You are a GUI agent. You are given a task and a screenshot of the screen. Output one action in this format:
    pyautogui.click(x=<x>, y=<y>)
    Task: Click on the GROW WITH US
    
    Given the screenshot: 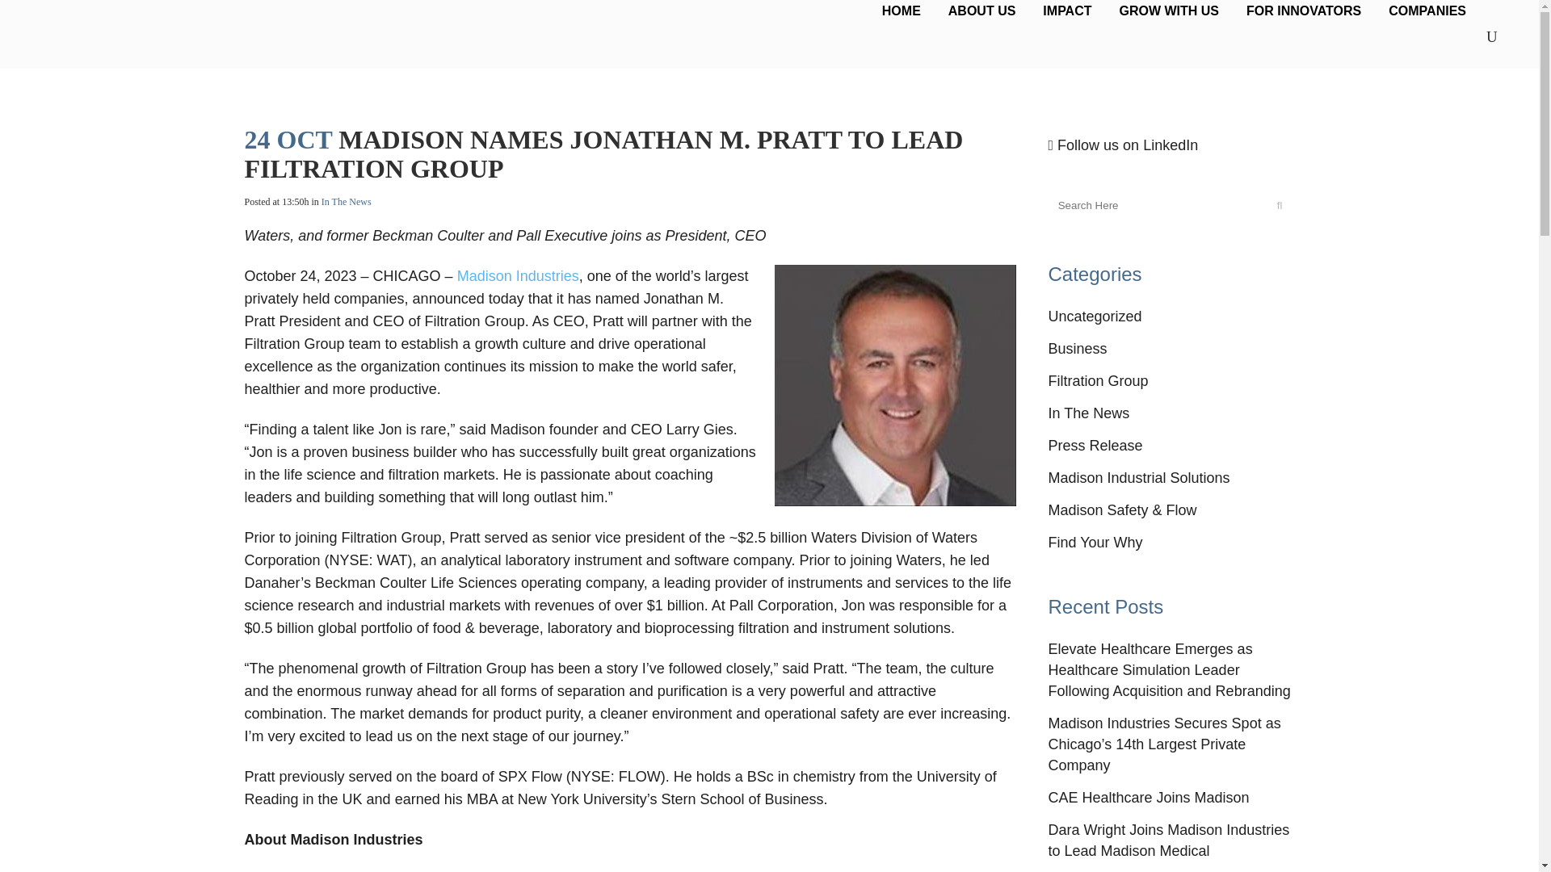 What is the action you would take?
    pyautogui.click(x=1168, y=11)
    